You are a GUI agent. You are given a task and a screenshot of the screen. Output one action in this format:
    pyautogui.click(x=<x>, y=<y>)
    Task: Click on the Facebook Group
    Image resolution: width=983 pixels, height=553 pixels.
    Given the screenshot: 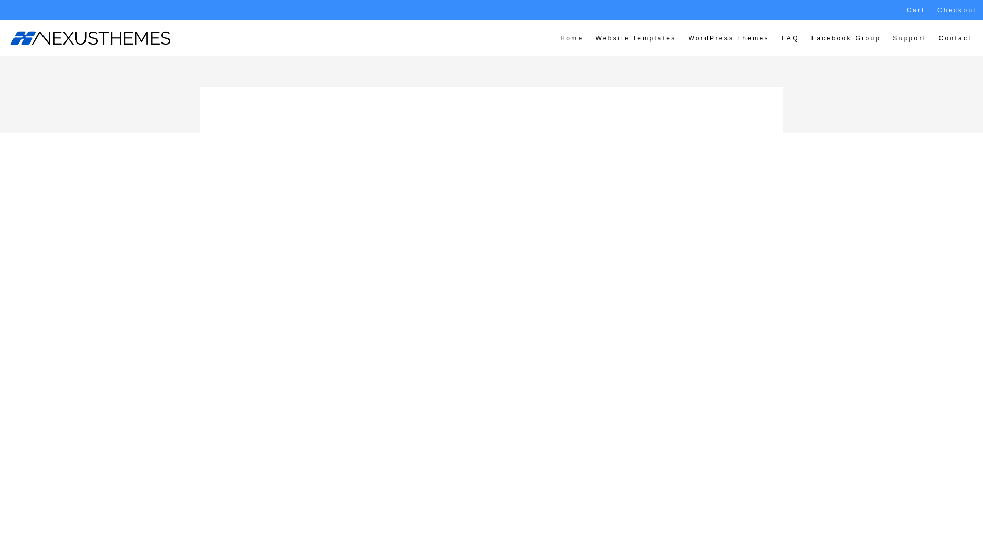 What is the action you would take?
    pyautogui.click(x=846, y=38)
    